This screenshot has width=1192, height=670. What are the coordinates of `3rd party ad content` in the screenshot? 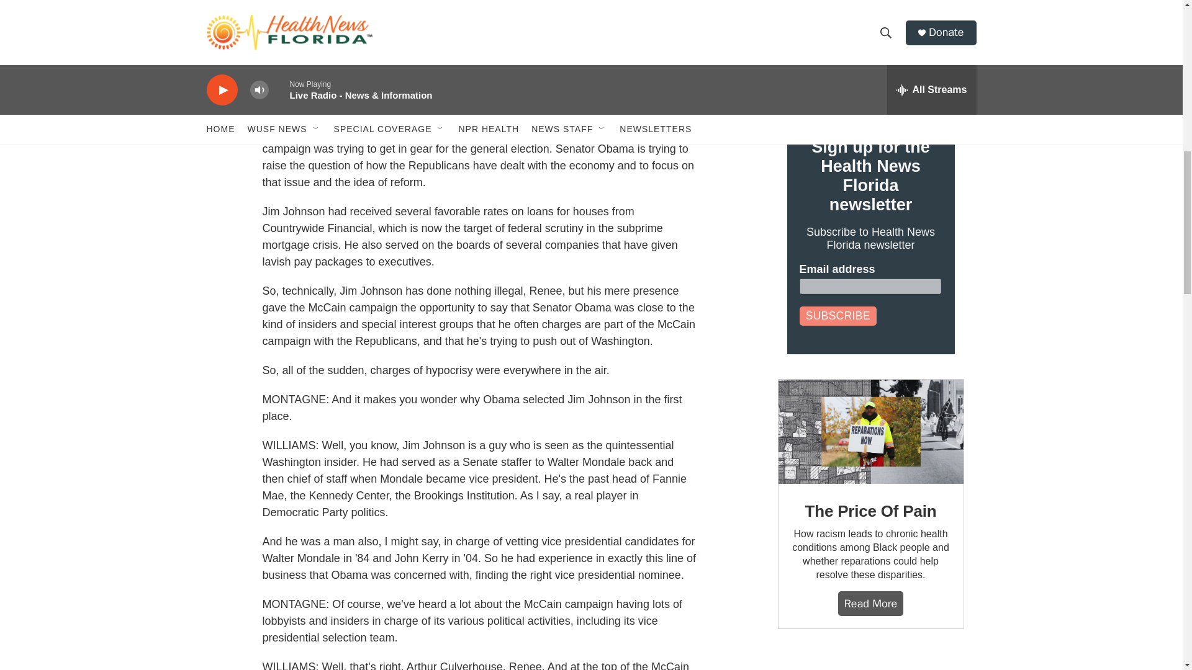 It's located at (871, 662).